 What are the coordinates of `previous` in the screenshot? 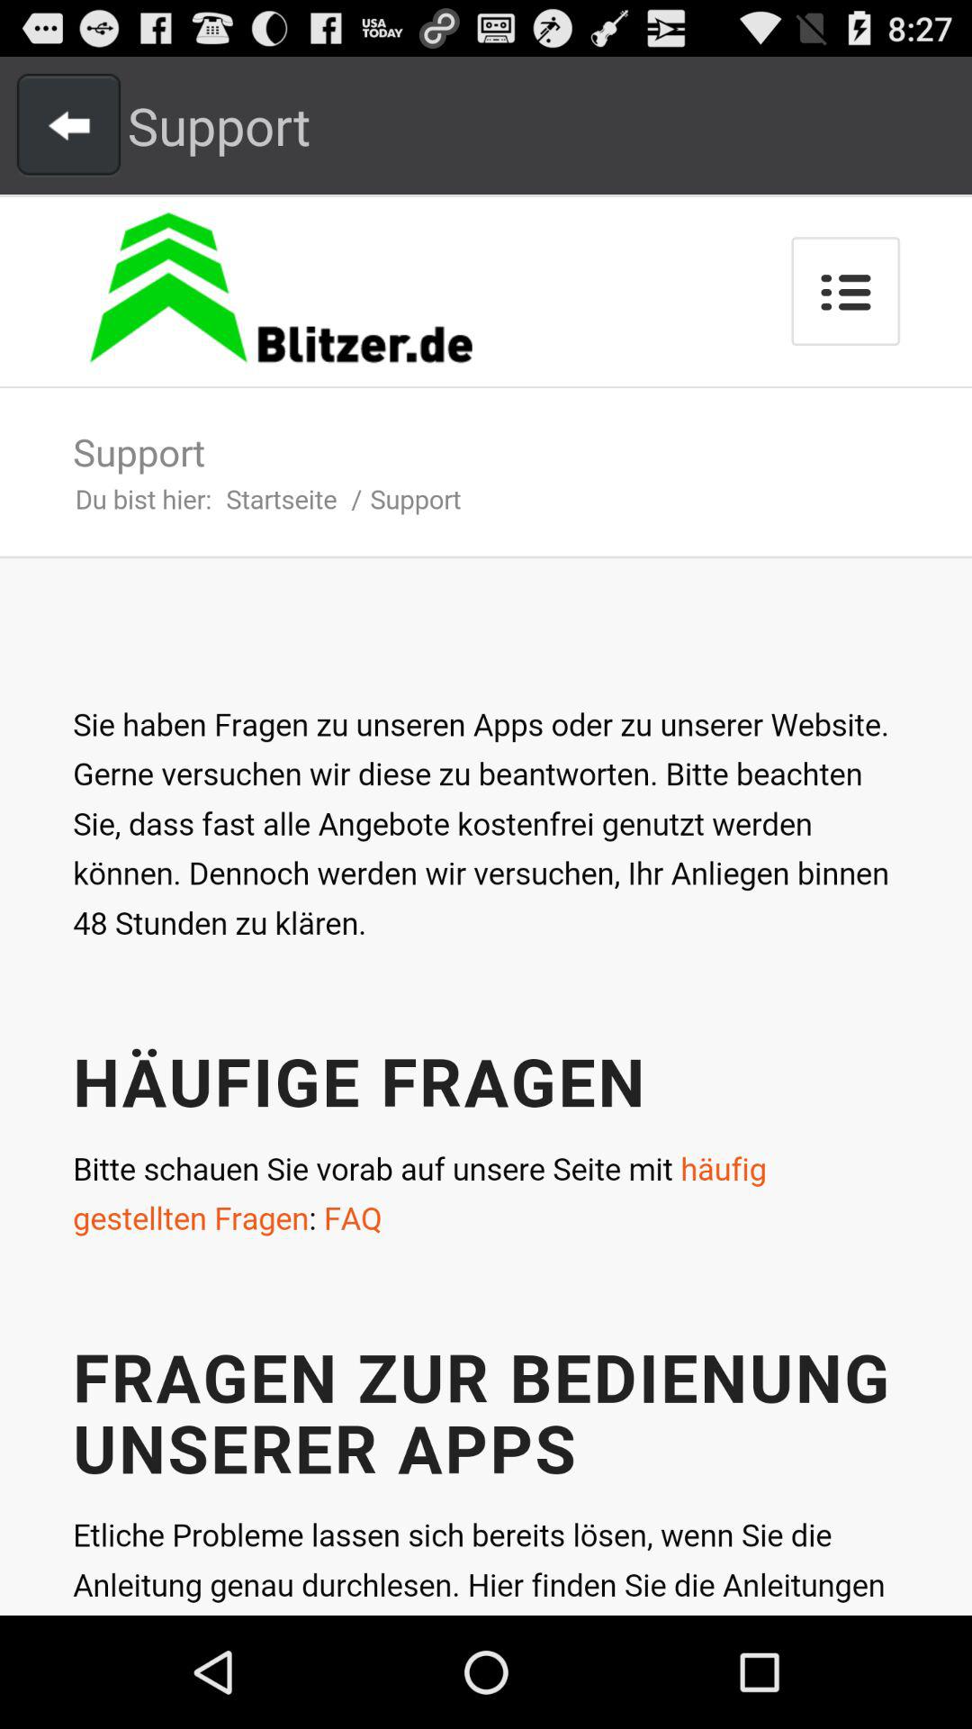 It's located at (68, 125).